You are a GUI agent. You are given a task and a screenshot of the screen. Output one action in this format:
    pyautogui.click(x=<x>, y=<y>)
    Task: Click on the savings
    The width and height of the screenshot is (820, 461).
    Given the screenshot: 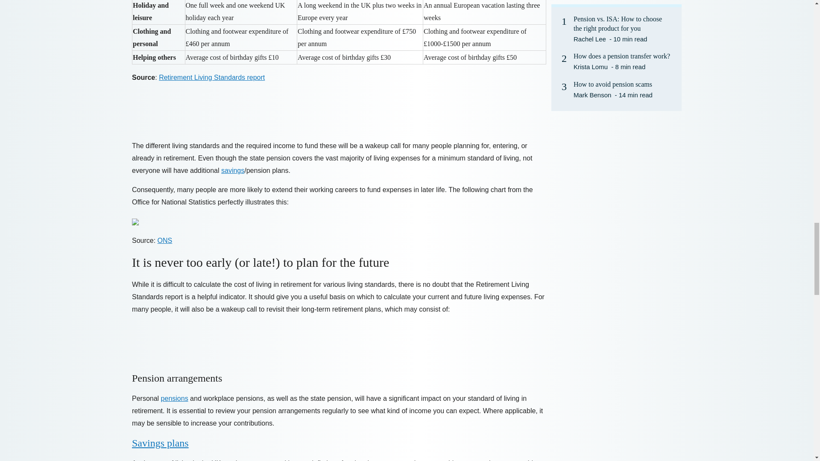 What is the action you would take?
    pyautogui.click(x=233, y=170)
    